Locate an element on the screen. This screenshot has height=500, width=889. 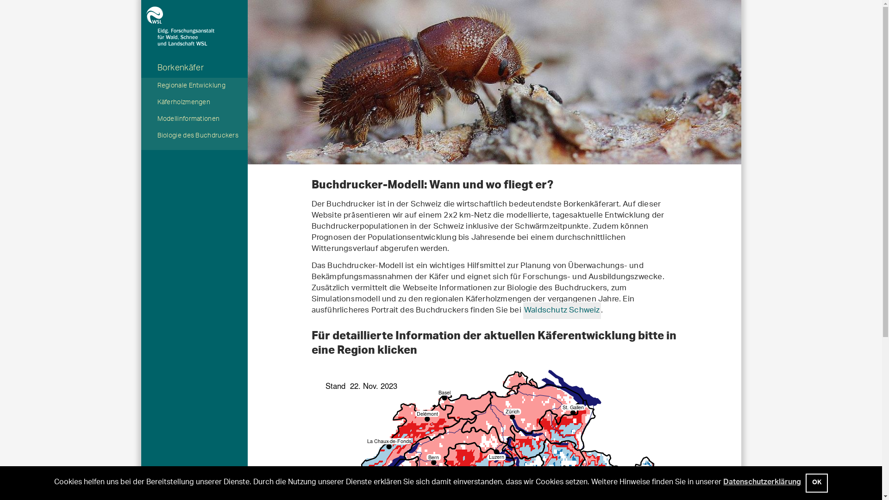
Waldschutz Schweiz is located at coordinates (562, 311).